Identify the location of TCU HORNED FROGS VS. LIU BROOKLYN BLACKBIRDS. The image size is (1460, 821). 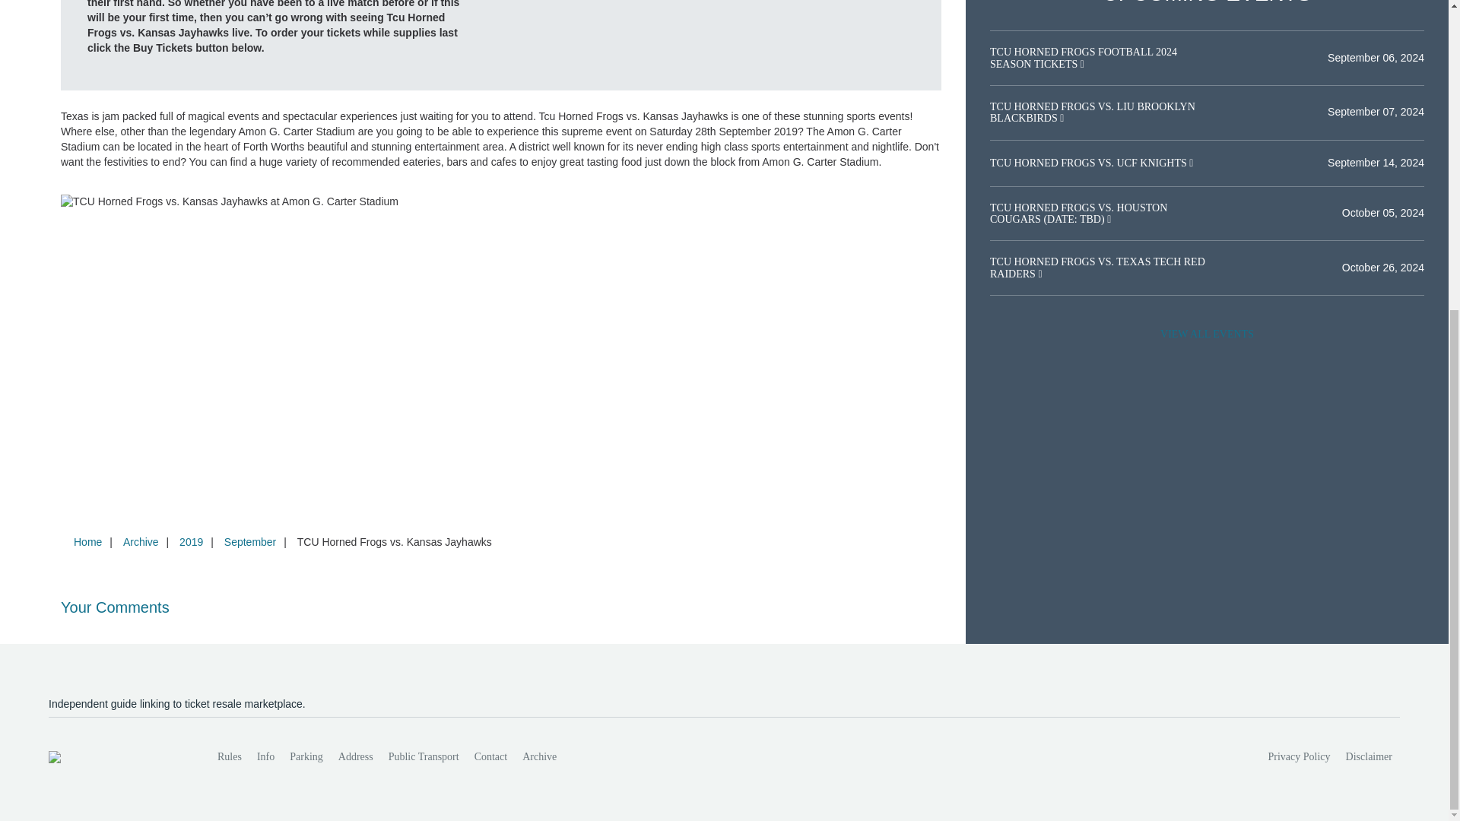
(1092, 113).